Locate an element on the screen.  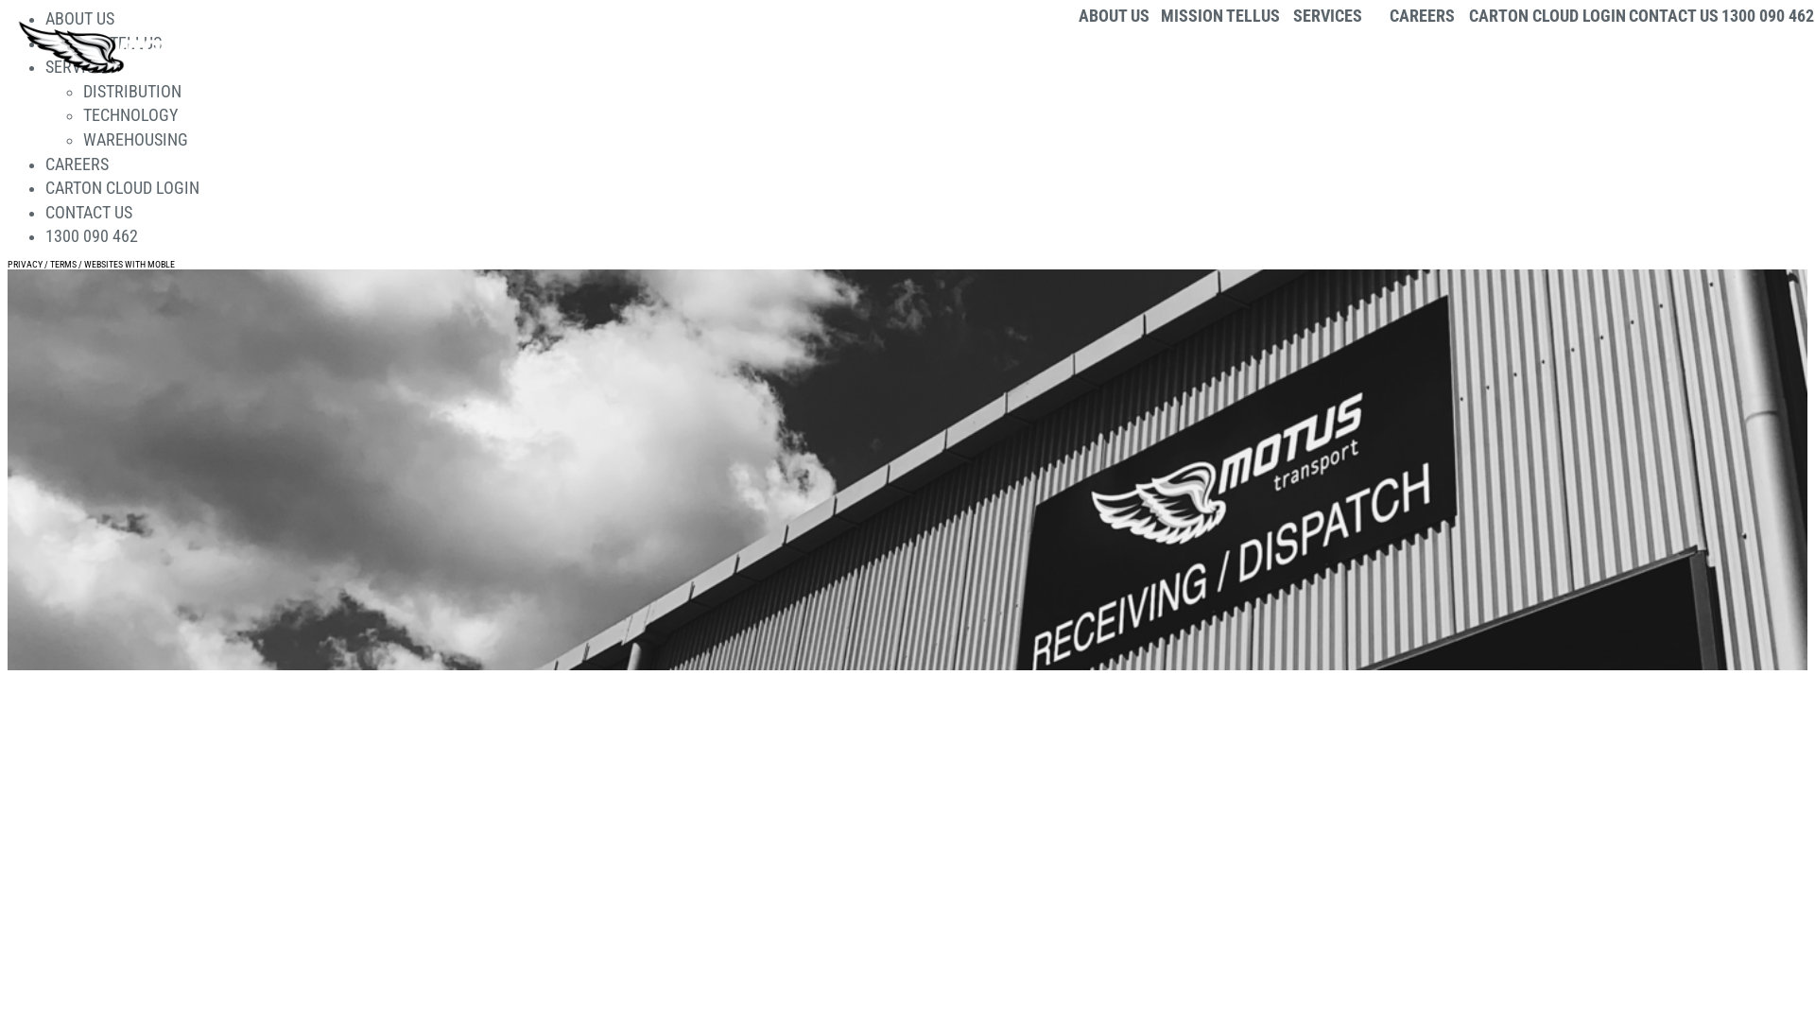
WEBSITES WITH MOBLE is located at coordinates (130, 265).